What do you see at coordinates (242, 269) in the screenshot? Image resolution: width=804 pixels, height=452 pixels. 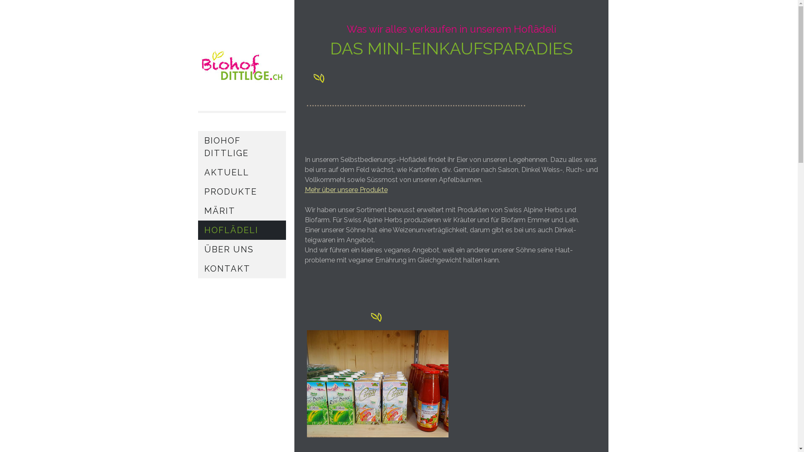 I see `KONTAKT` at bounding box center [242, 269].